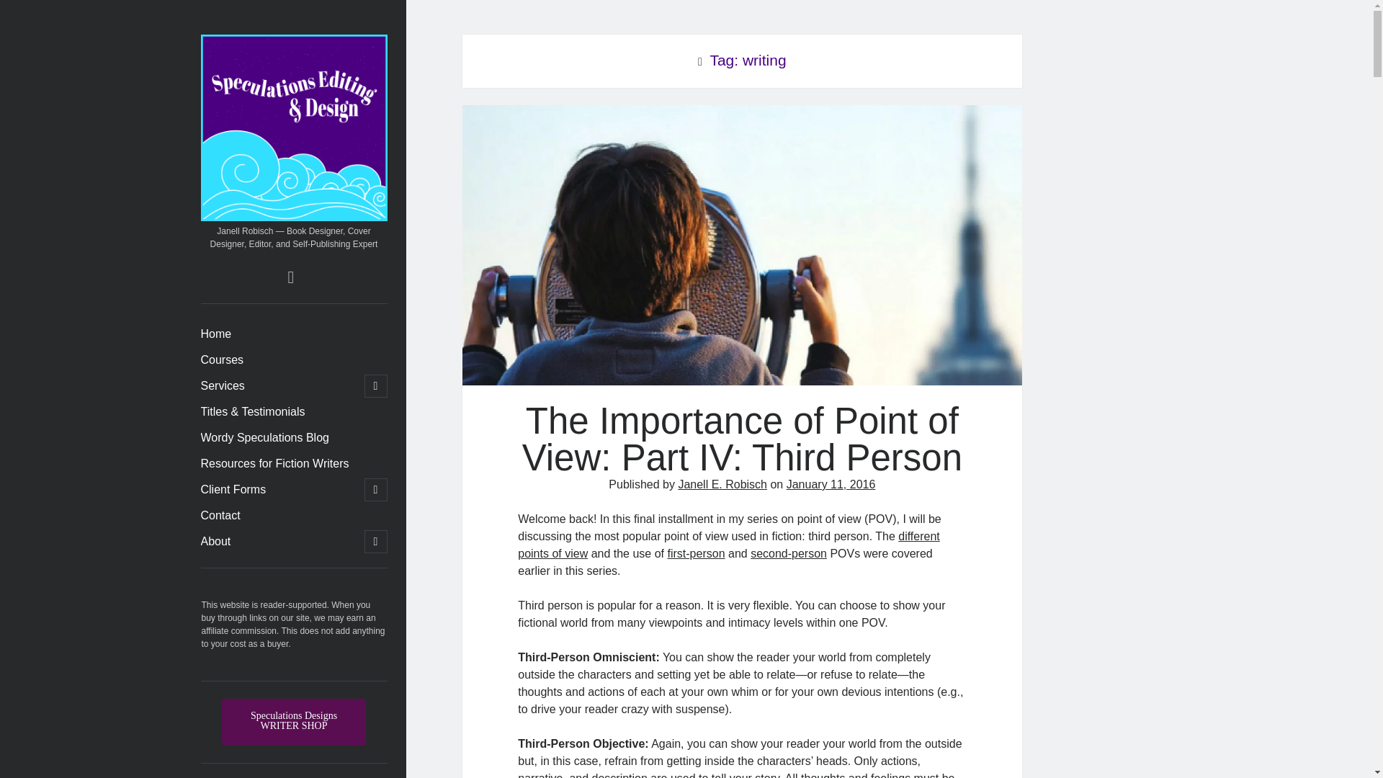 The width and height of the screenshot is (1383, 778). Describe the element at coordinates (215, 541) in the screenshot. I see `About` at that location.